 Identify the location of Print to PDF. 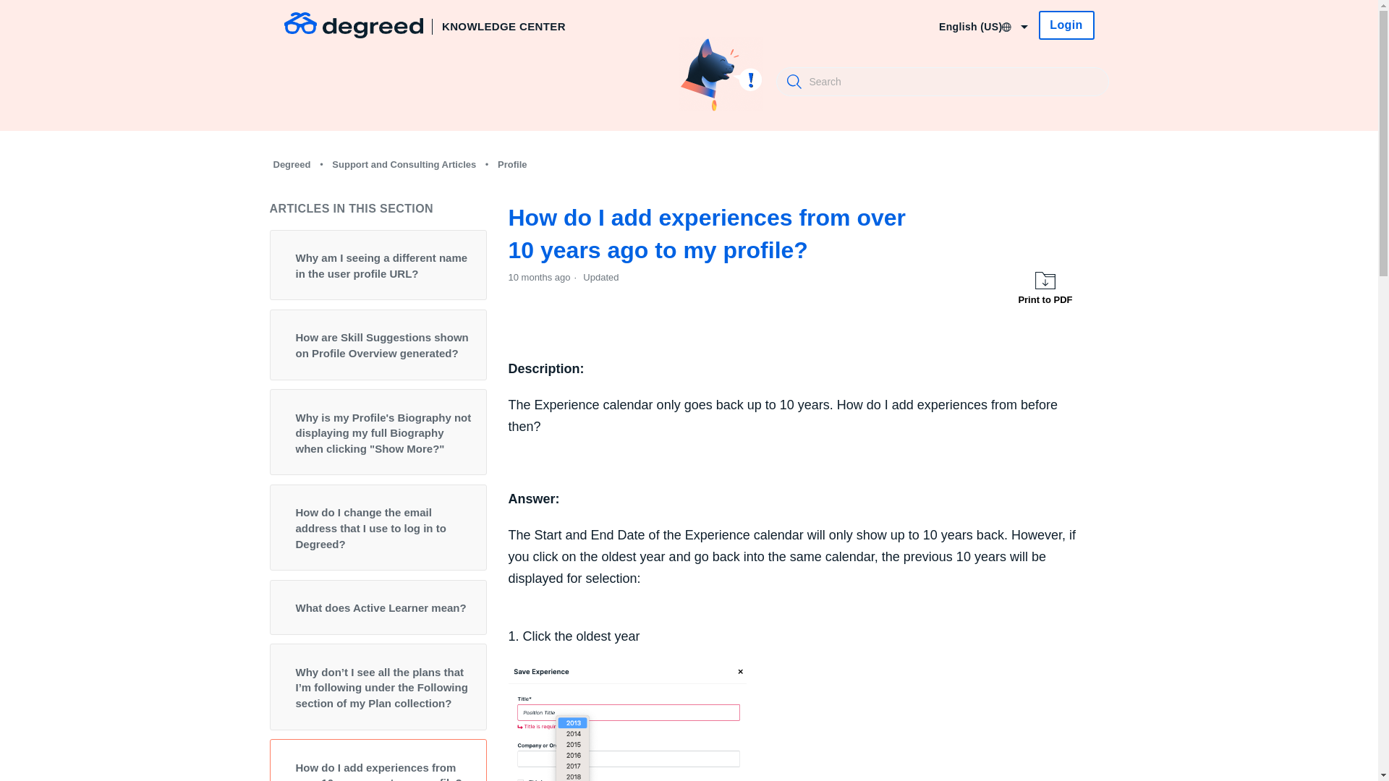
(1045, 289).